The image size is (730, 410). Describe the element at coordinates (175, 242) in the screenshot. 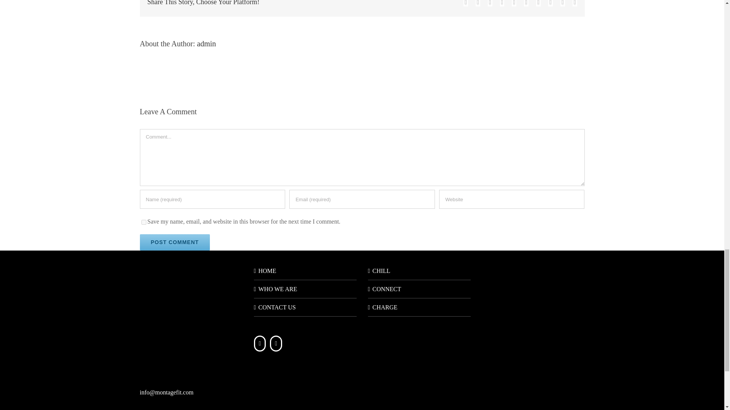

I see `Post Comment` at that location.